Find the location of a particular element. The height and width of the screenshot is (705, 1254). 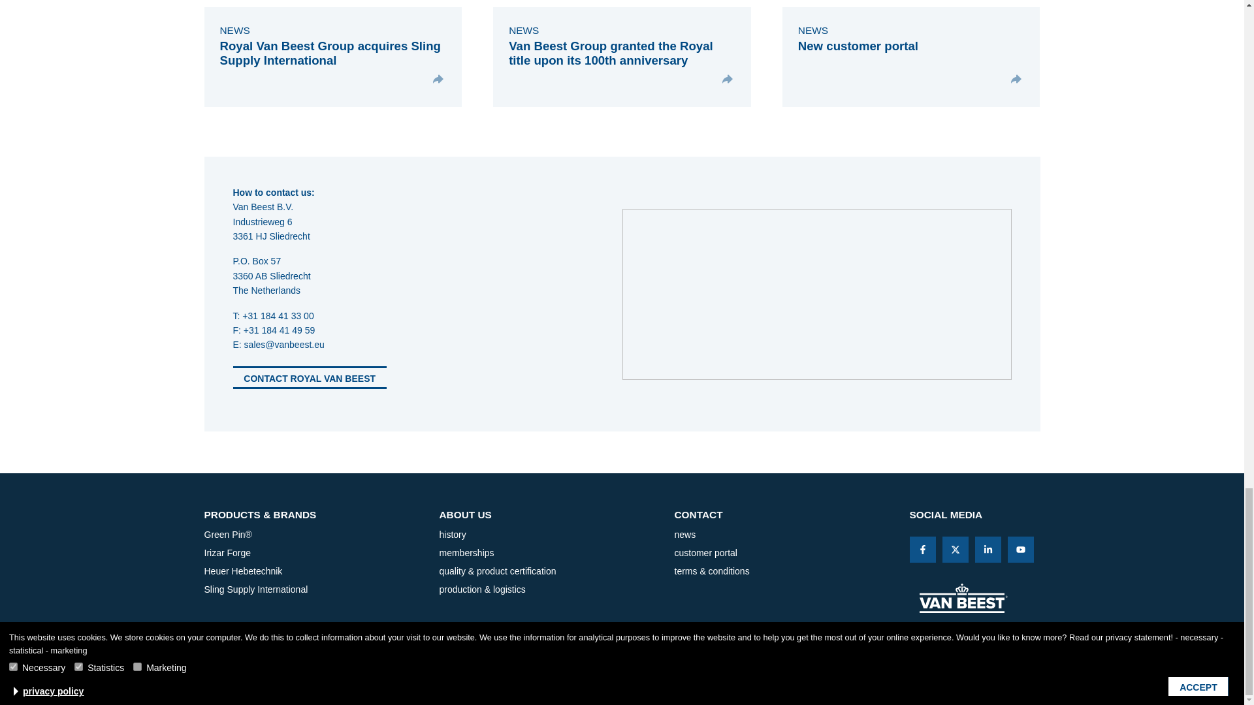

Royal Van Beest Group acquires Sling Supply International is located at coordinates (329, 53).